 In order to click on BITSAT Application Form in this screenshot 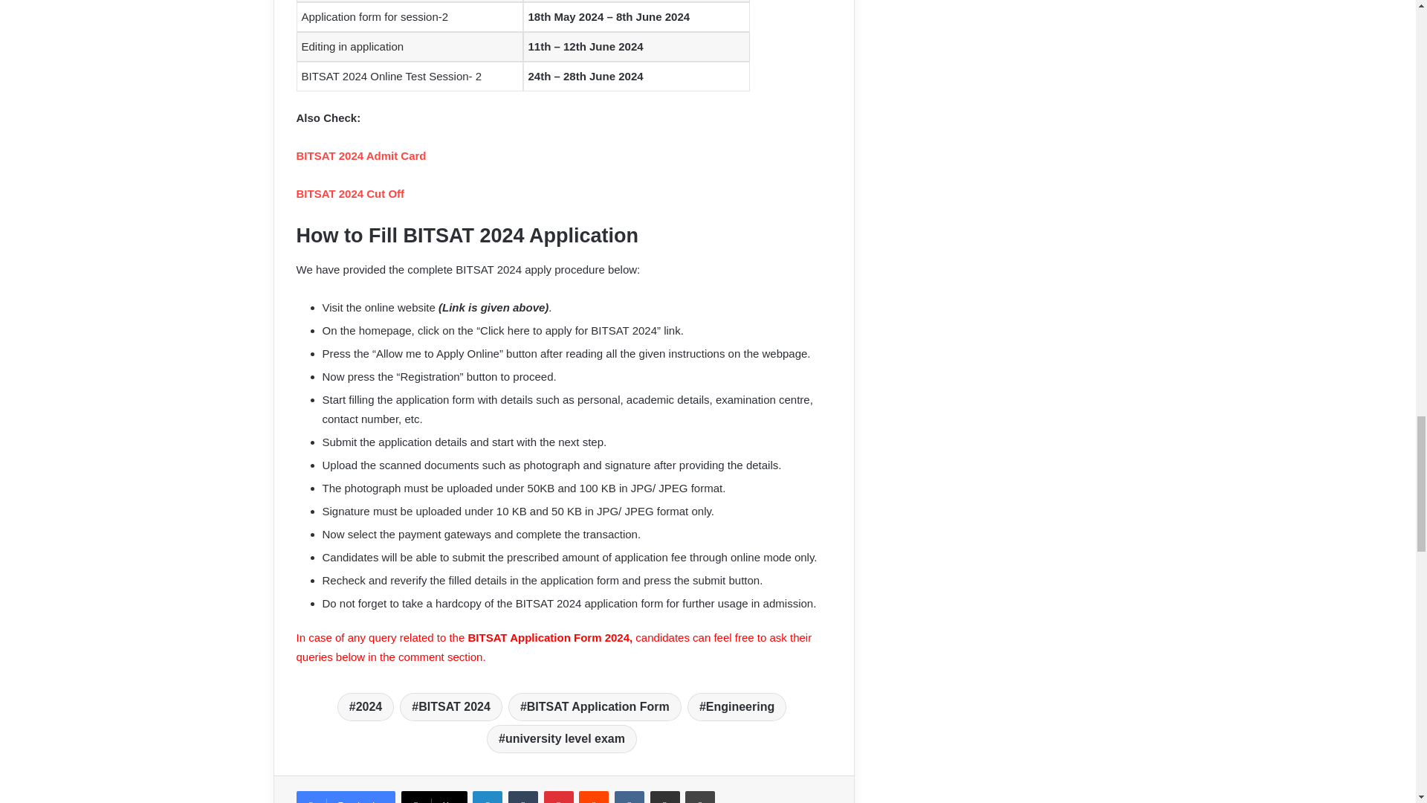, I will do `click(595, 706)`.